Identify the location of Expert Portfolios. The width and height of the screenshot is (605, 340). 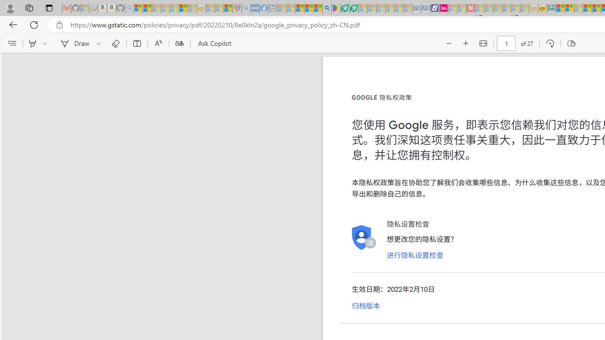
(587, 8).